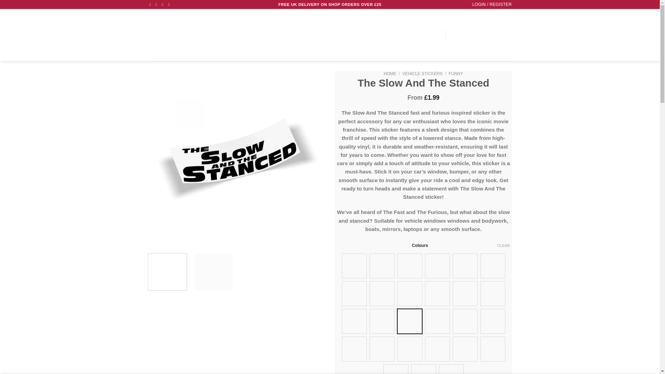 Image resolution: width=665 pixels, height=374 pixels. Describe the element at coordinates (489, 35) in the screenshot. I see `Basket` at that location.